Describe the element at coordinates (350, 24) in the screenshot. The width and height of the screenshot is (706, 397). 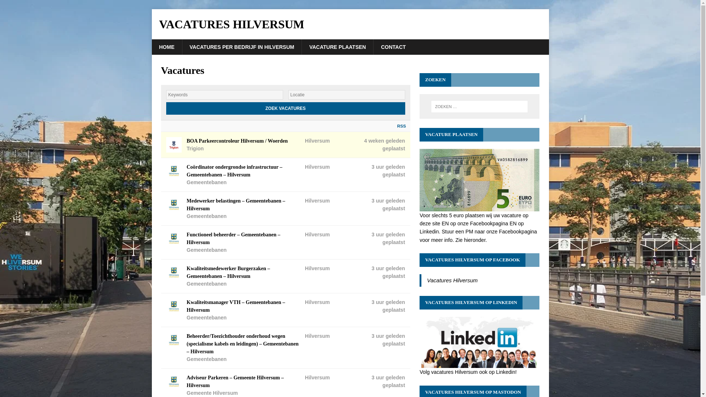
I see `Vacatures Hilversum` at that location.